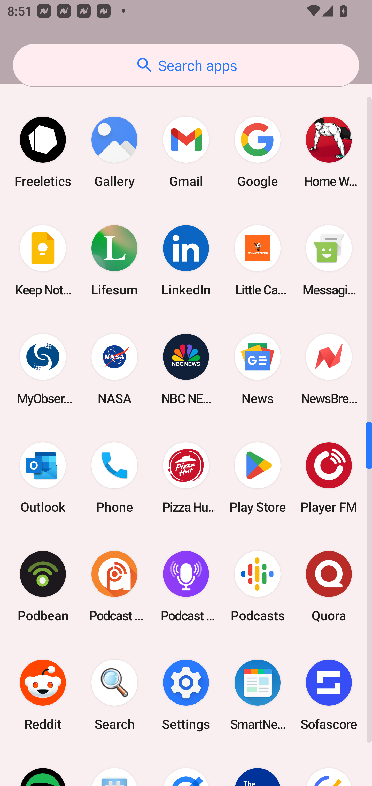  What do you see at coordinates (43, 586) in the screenshot?
I see `Podbean` at bounding box center [43, 586].